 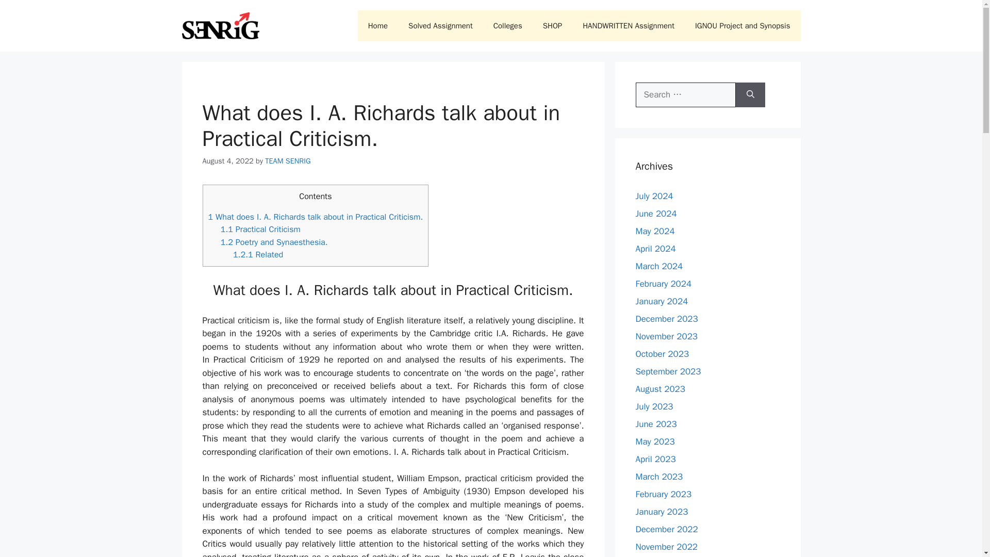 What do you see at coordinates (654, 196) in the screenshot?
I see `July 2024` at bounding box center [654, 196].